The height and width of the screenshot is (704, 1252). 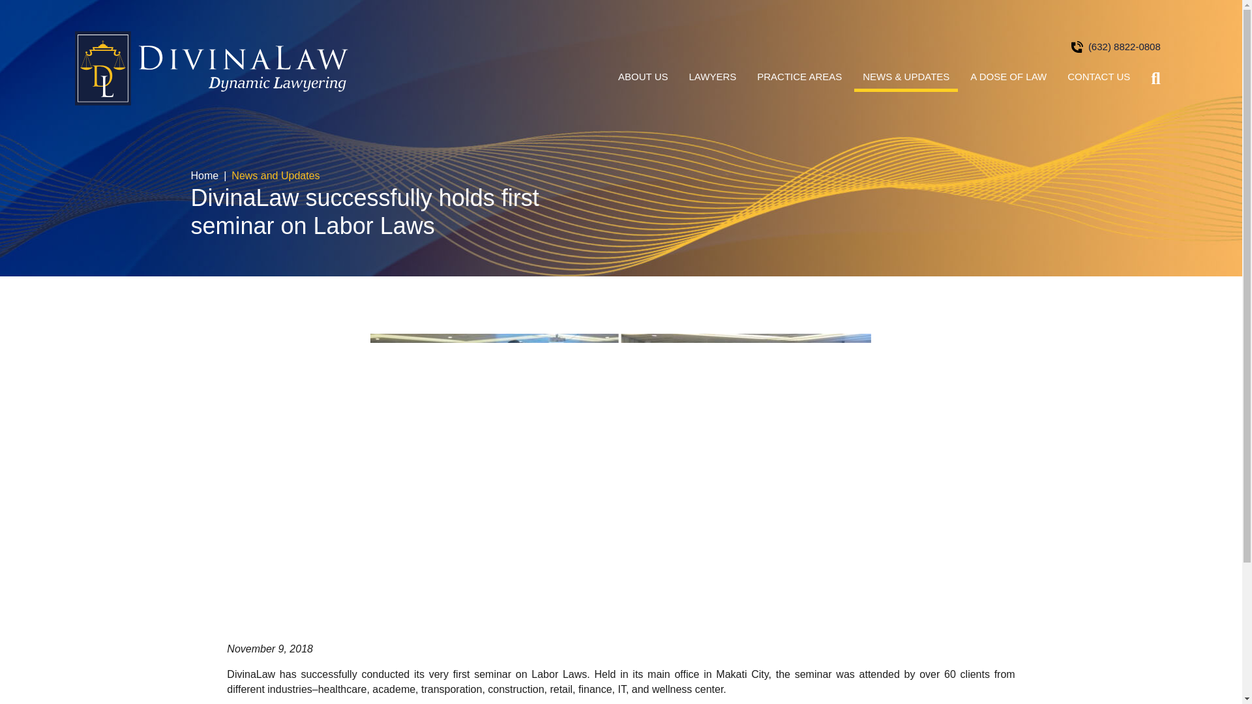 What do you see at coordinates (1008, 81) in the screenshot?
I see `A DOSE OF LAW` at bounding box center [1008, 81].